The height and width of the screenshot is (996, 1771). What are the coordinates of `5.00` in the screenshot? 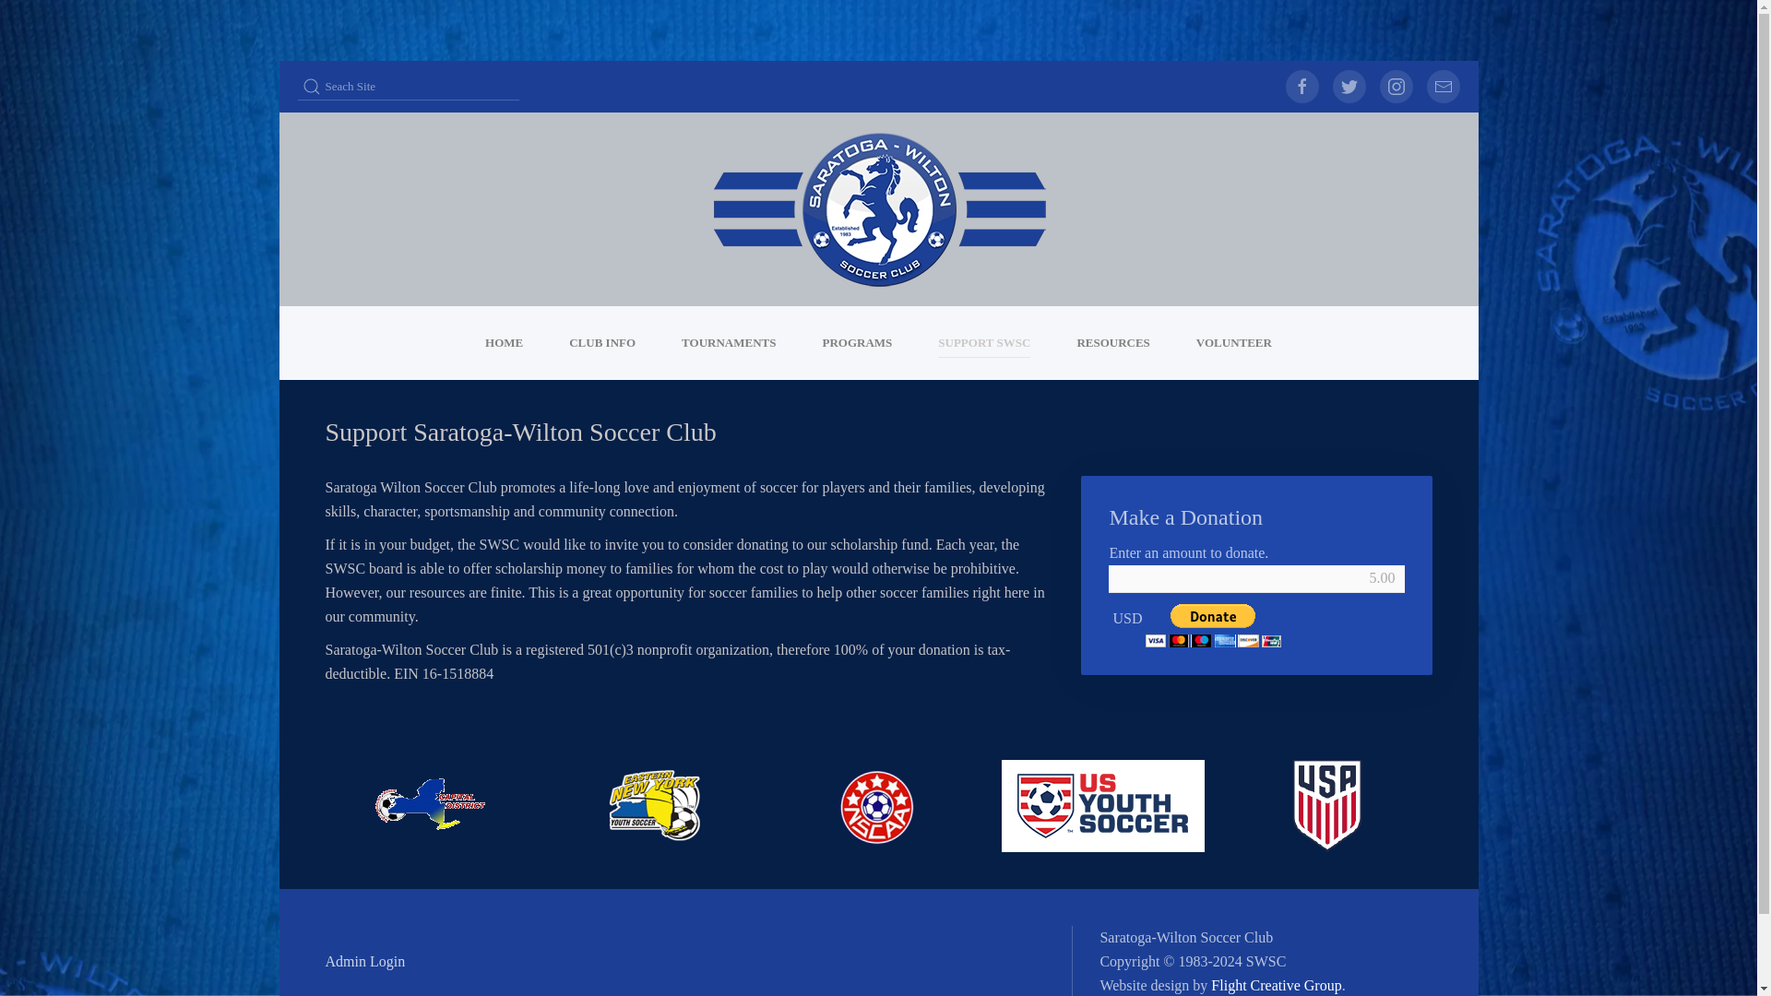 It's located at (1256, 579).